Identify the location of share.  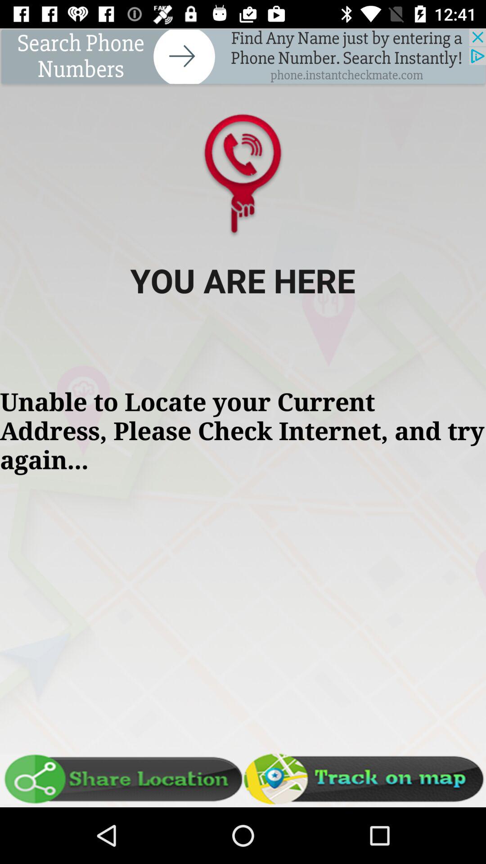
(121, 779).